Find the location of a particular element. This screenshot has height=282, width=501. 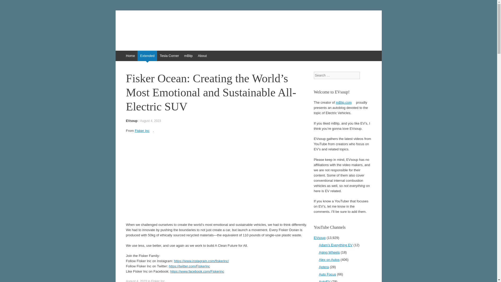

Home is located at coordinates (130, 56).